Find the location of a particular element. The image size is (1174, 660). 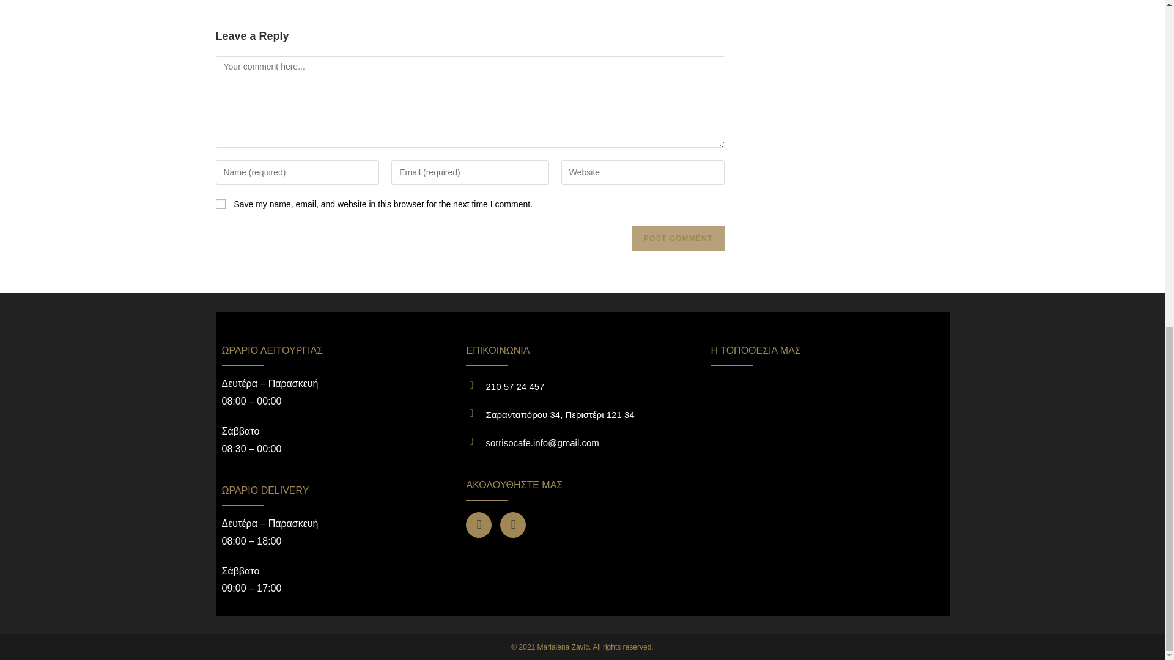

210 57 24 457 is located at coordinates (515, 386).